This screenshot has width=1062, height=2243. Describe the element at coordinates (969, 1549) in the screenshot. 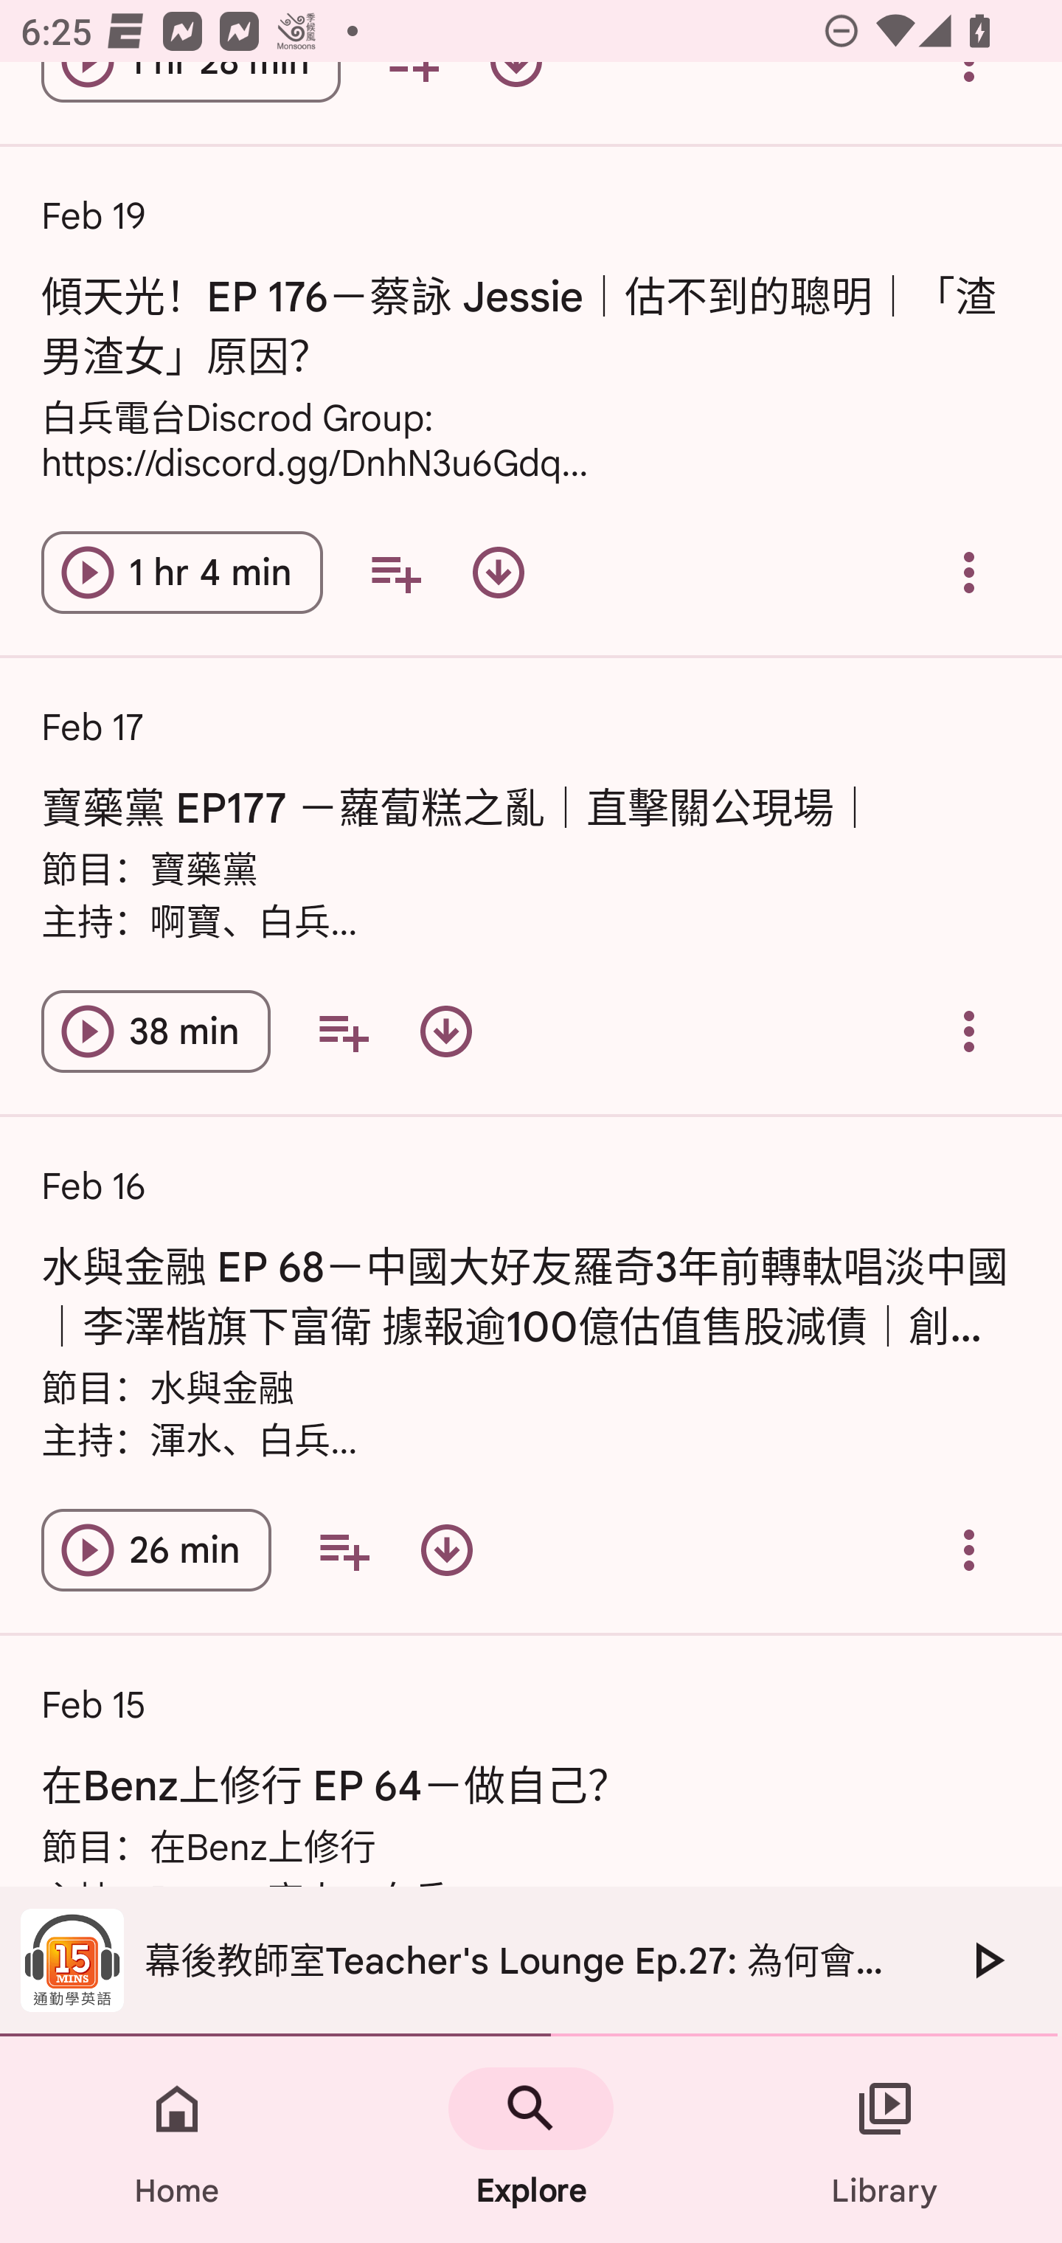

I see `Overflow menu` at that location.